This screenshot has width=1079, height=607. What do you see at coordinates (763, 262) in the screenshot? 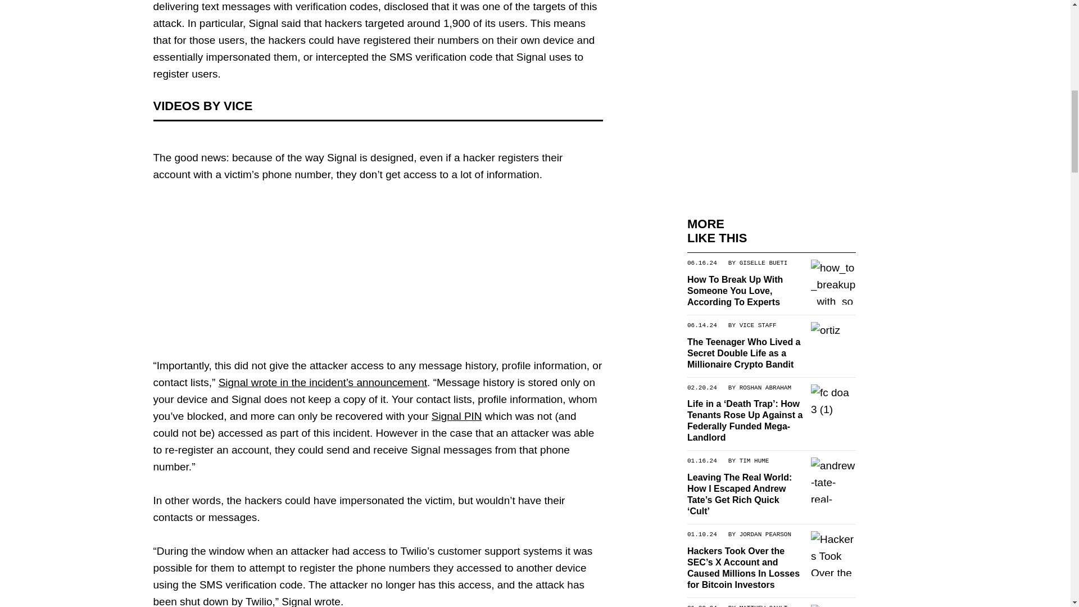
I see `Posts by Giselle Bueti` at bounding box center [763, 262].